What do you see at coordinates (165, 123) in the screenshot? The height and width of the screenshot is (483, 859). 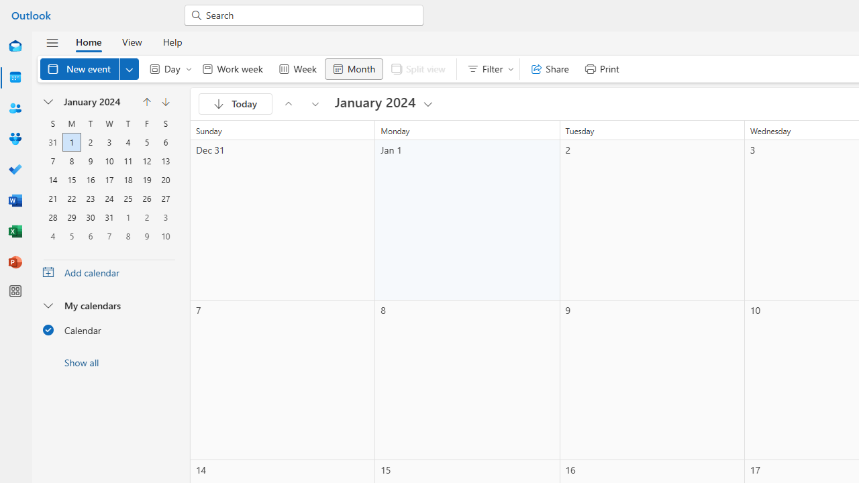 I see `Saturday` at bounding box center [165, 123].